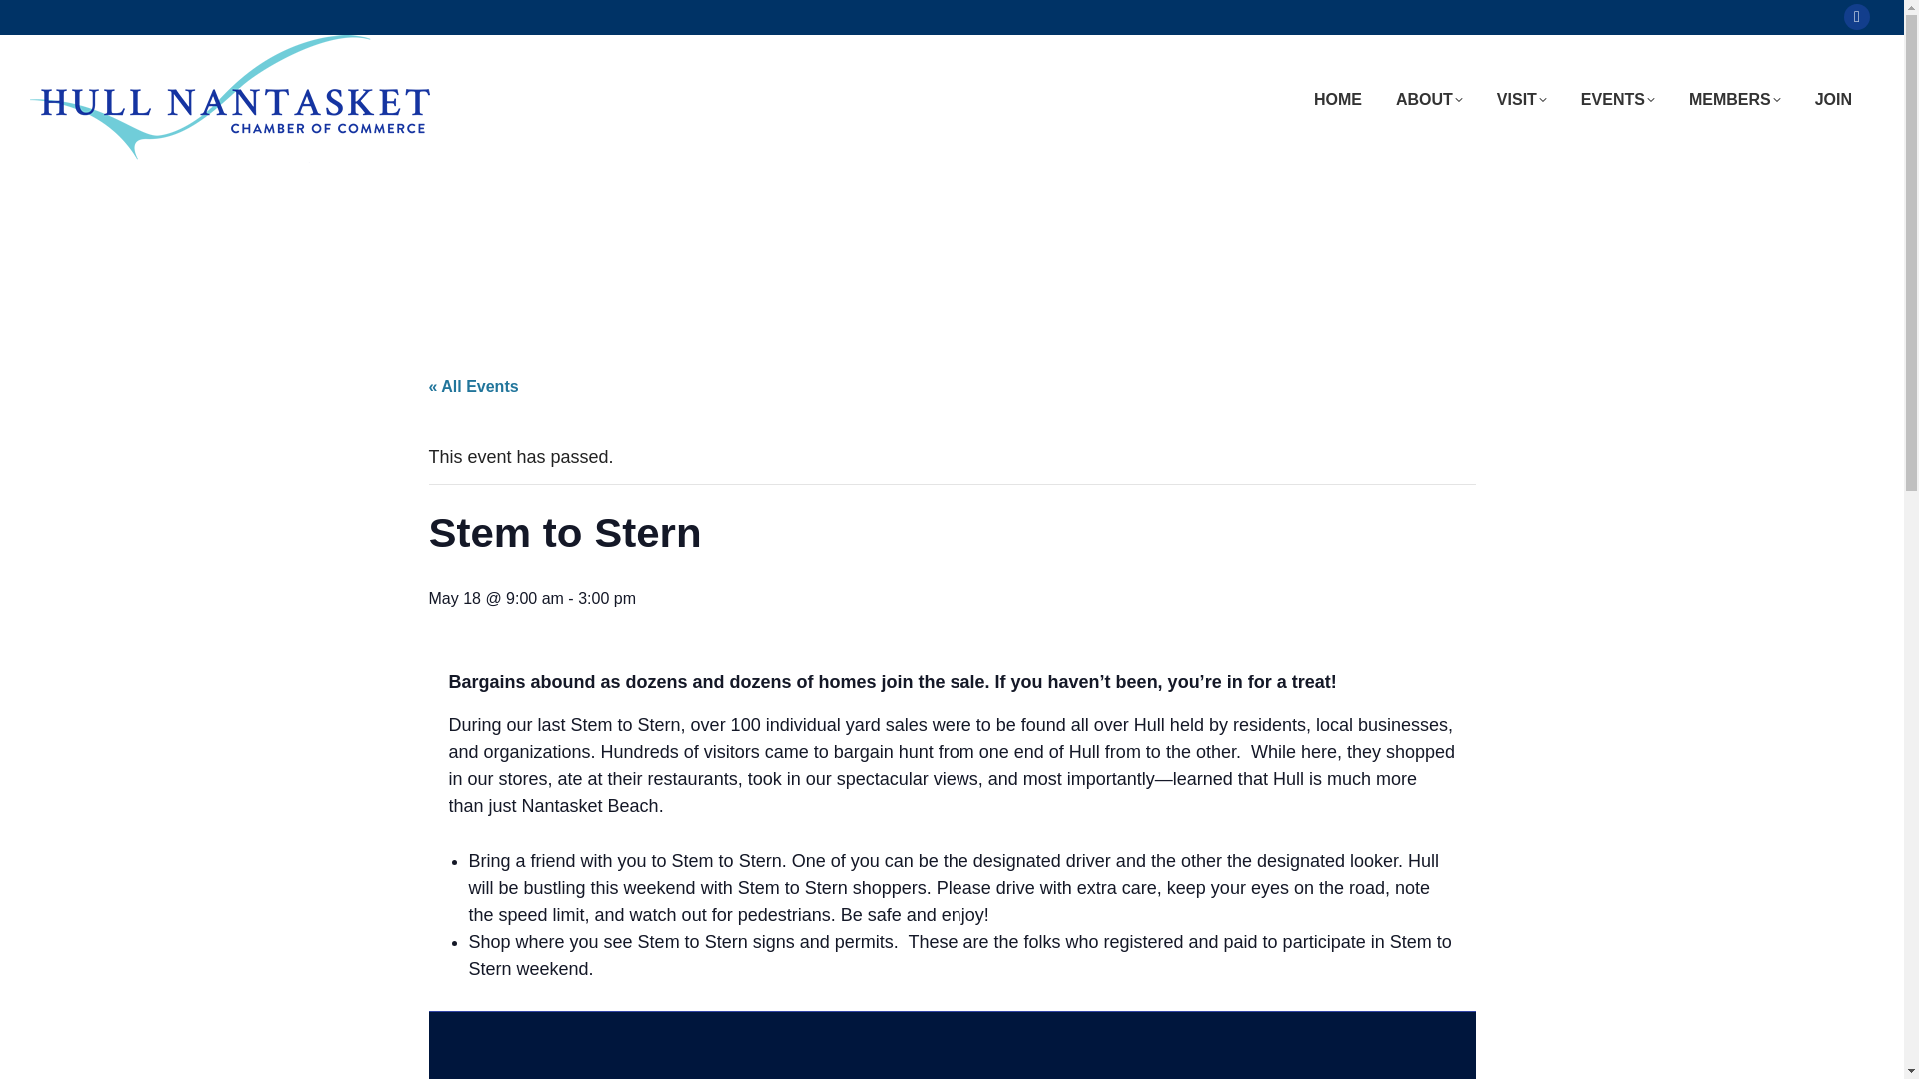 The width and height of the screenshot is (1919, 1079). I want to click on EVENTS, so click(1618, 98).